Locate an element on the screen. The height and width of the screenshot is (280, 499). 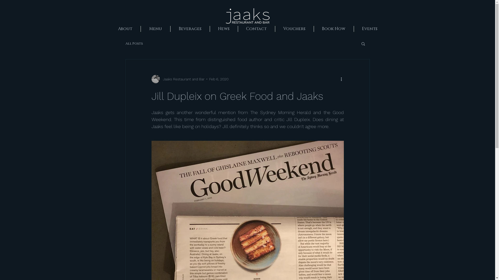
Events is located at coordinates (370, 29).